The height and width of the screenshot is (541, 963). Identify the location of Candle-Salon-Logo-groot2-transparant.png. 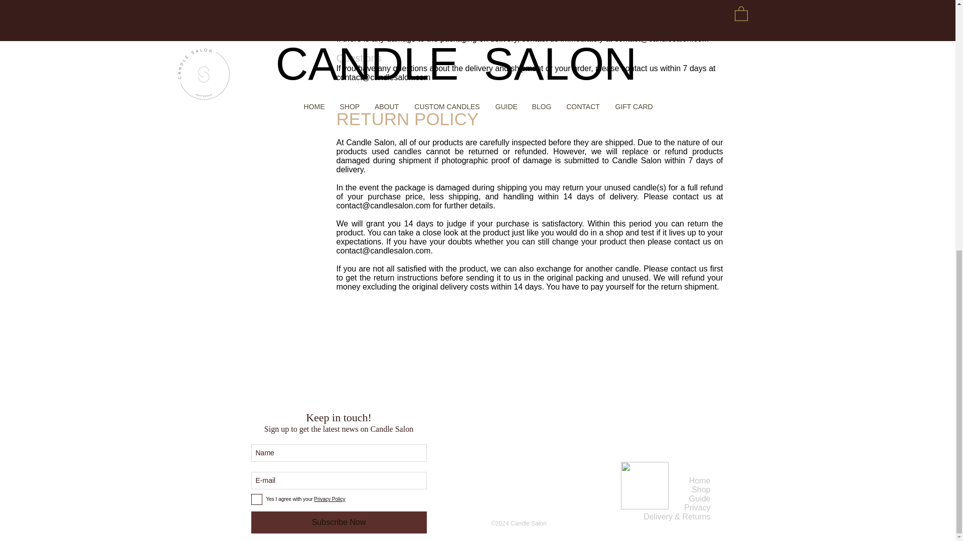
(645, 486).